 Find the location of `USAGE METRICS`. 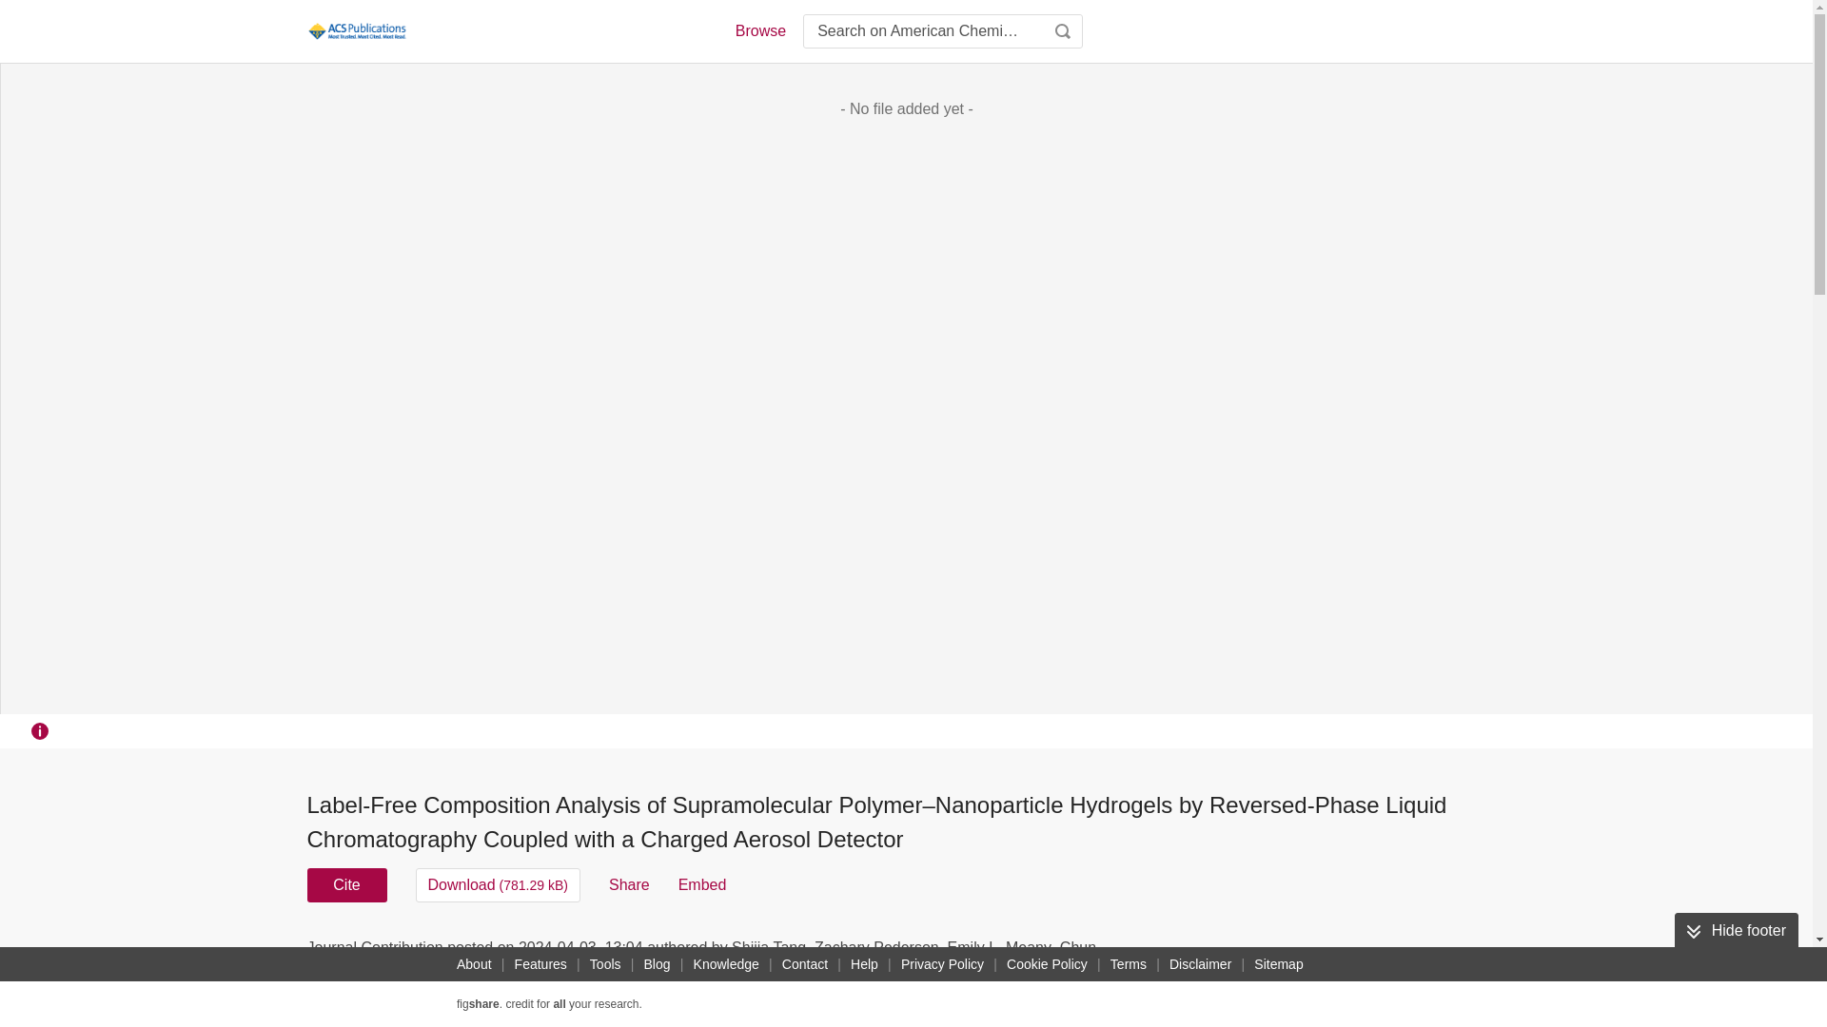

USAGE METRICS is located at coordinates (1226, 953).